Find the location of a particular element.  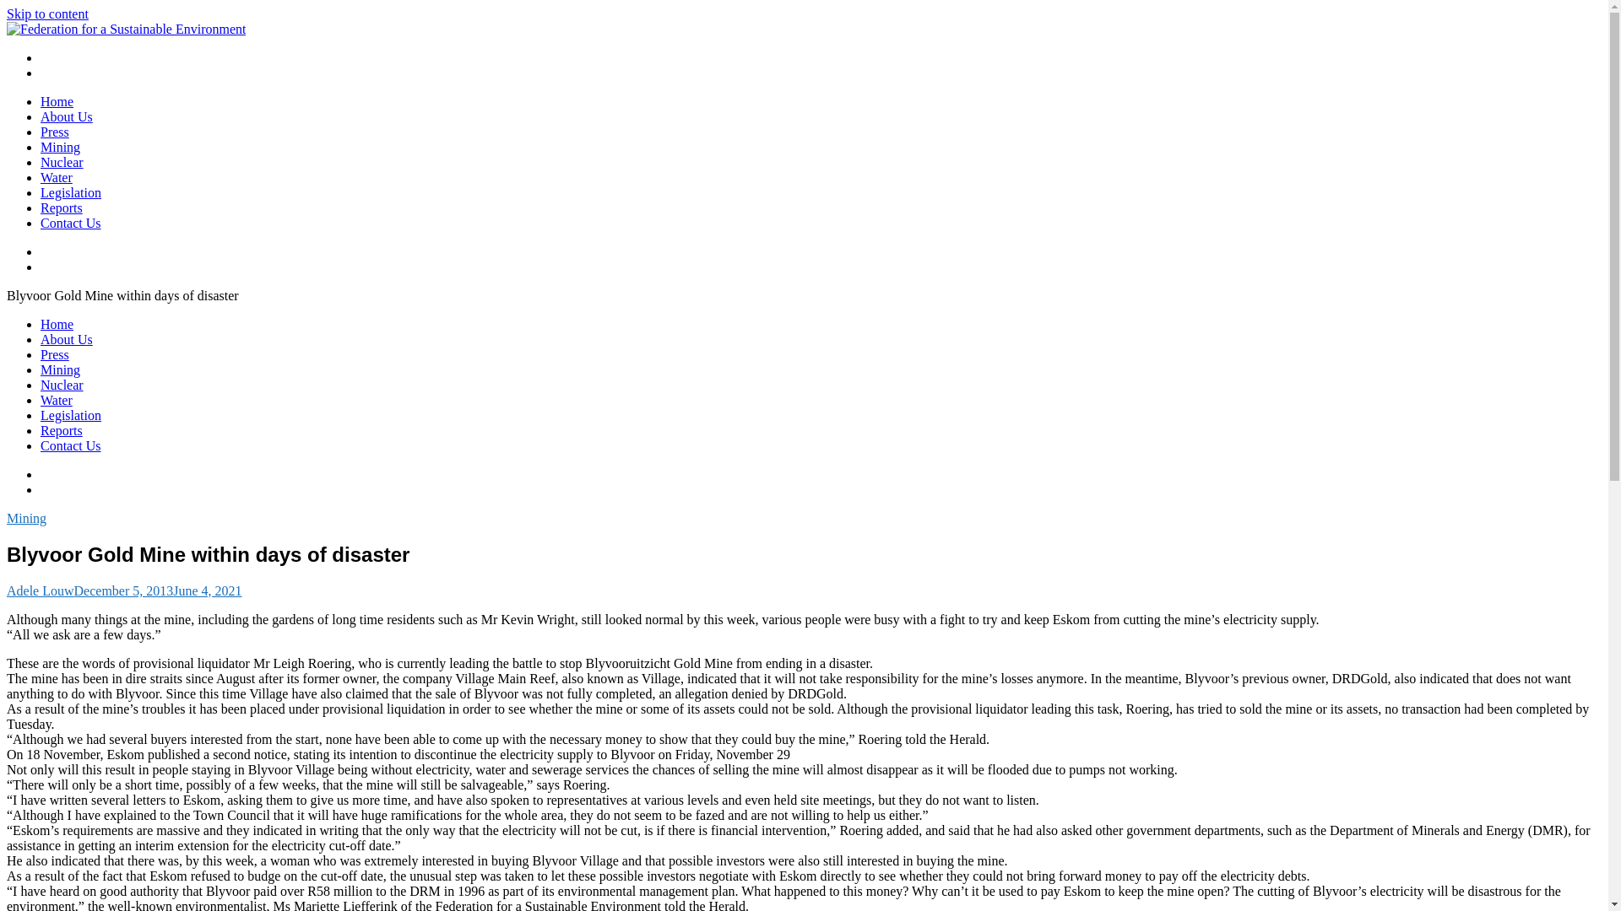

Federation for a Sustainable Environment is located at coordinates (118, 57).